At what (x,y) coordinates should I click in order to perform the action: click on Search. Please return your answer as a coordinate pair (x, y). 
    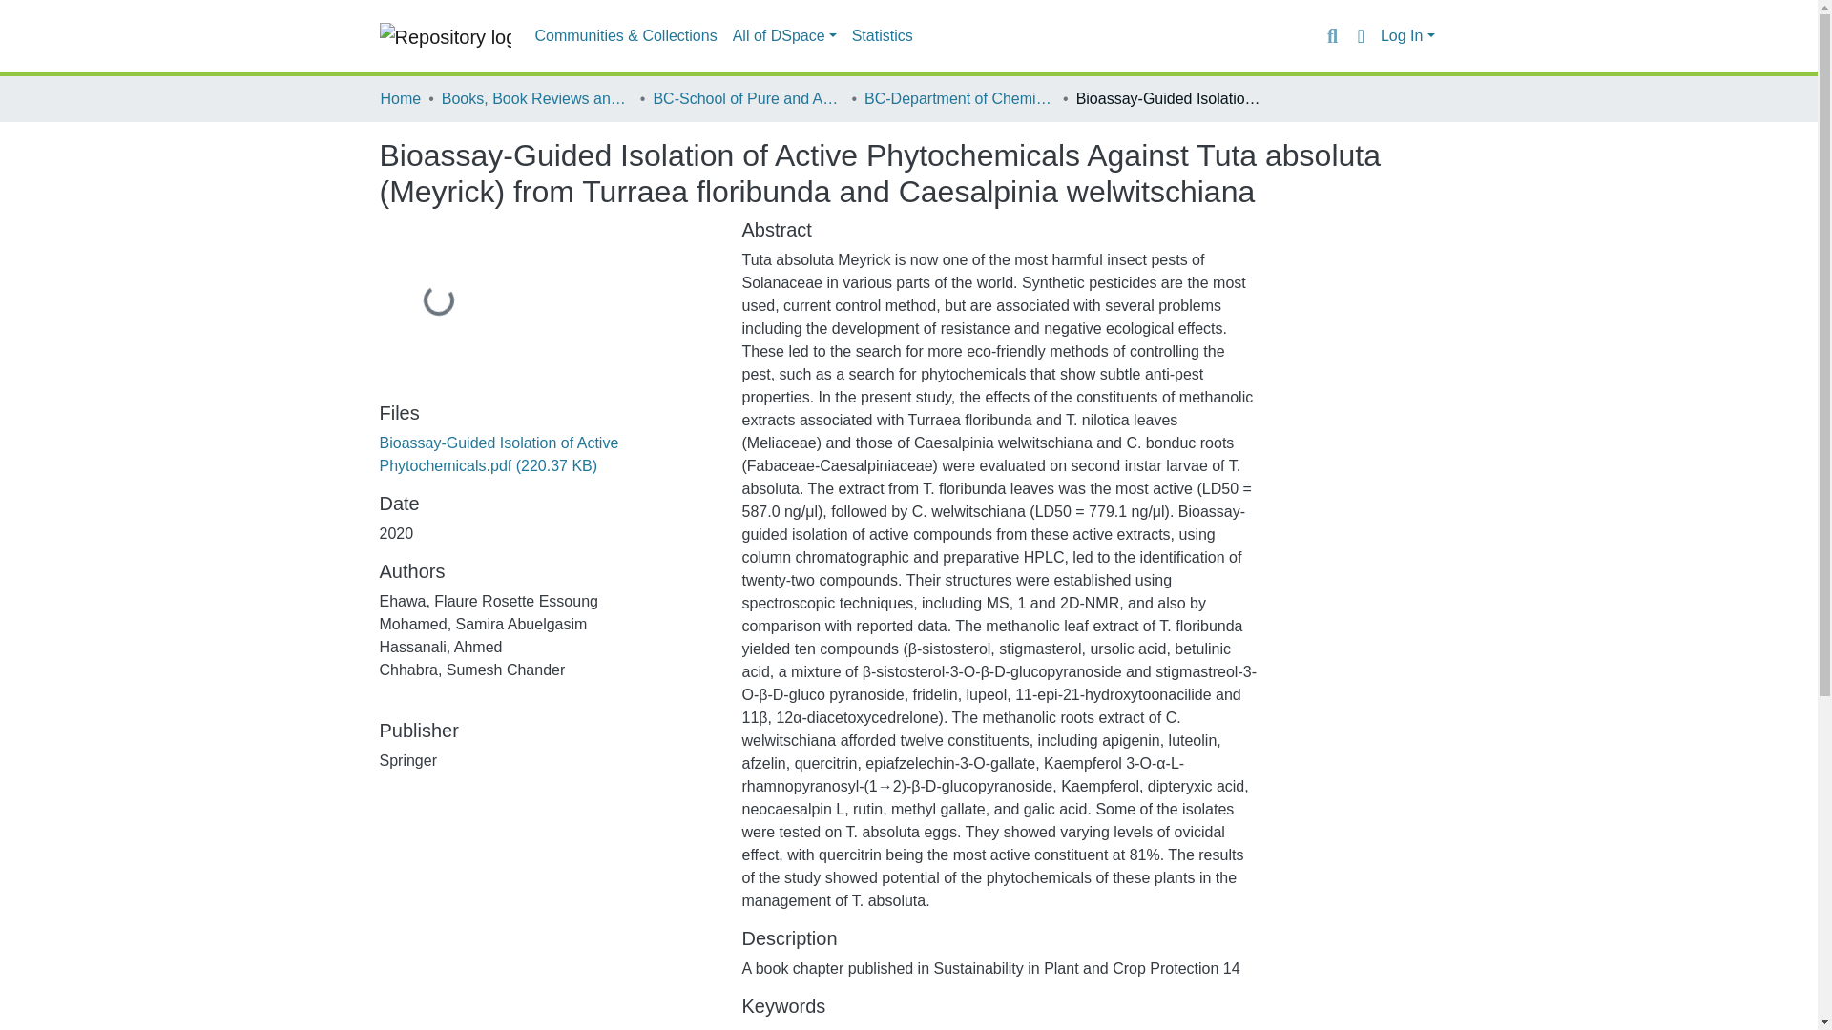
    Looking at the image, I should click on (1332, 35).